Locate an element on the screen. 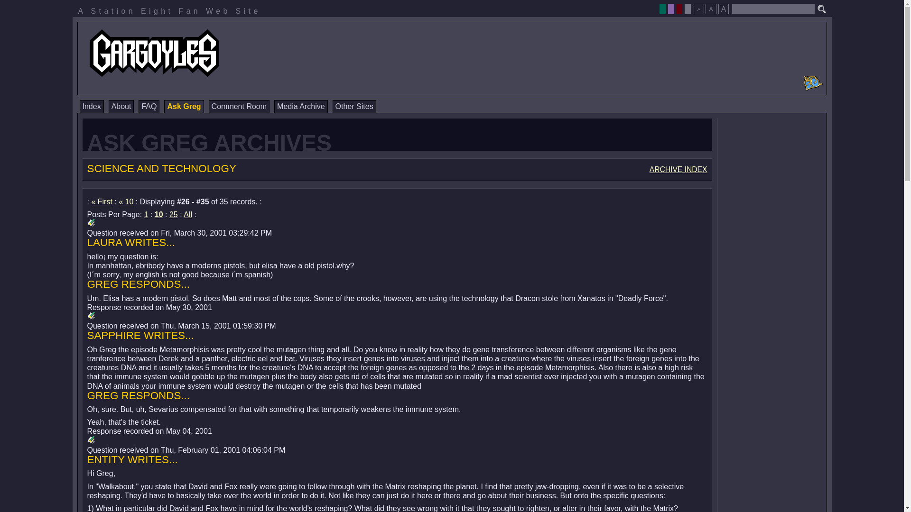 This screenshot has width=911, height=512. A is located at coordinates (724, 9).